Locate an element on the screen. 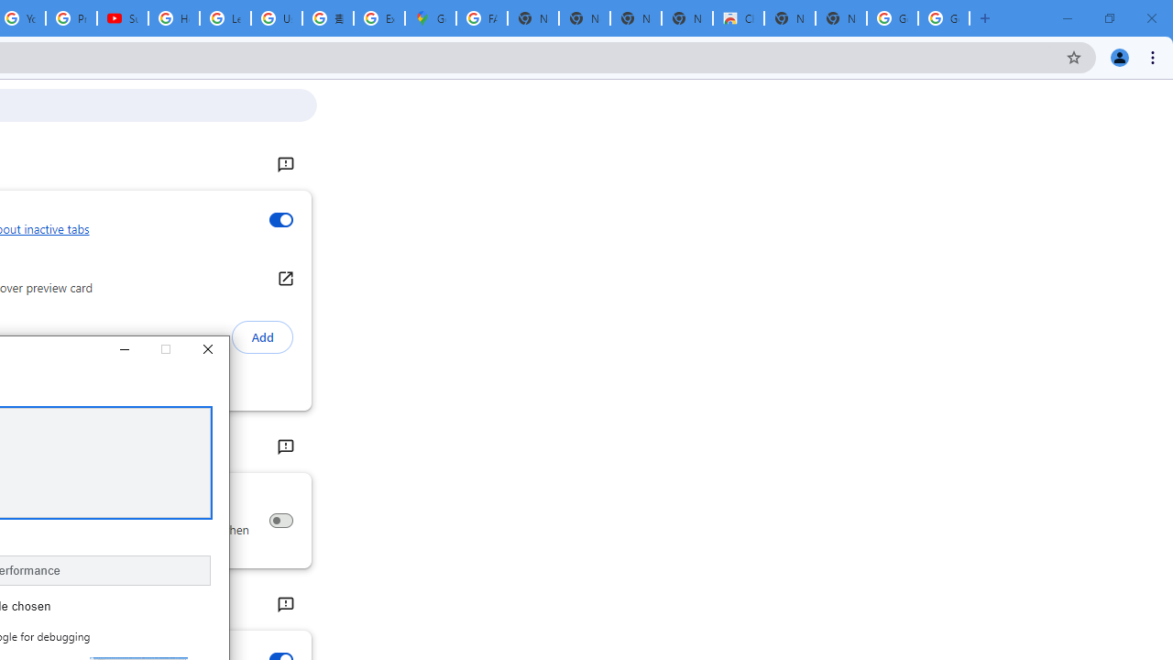 The width and height of the screenshot is (1173, 660). Chrome Web Store is located at coordinates (739, 18).